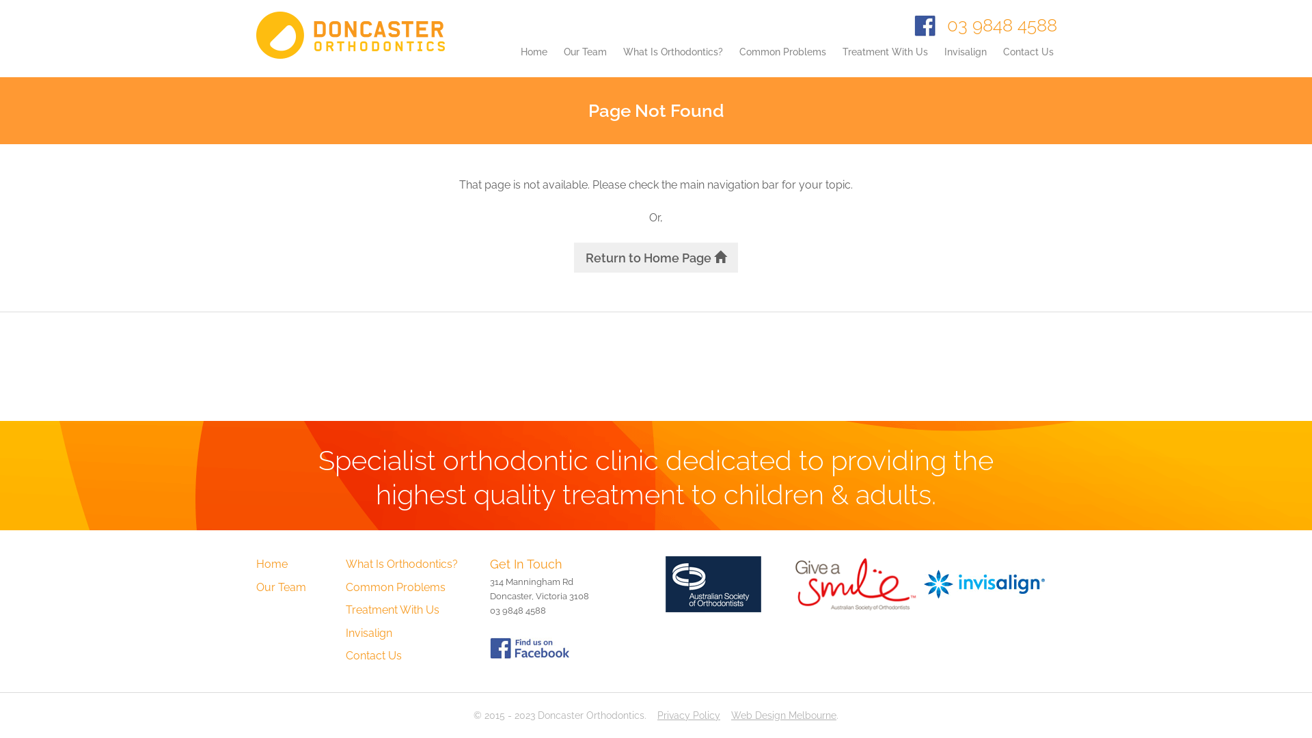  What do you see at coordinates (402, 564) in the screenshot?
I see `What Is Orthodontics?` at bounding box center [402, 564].